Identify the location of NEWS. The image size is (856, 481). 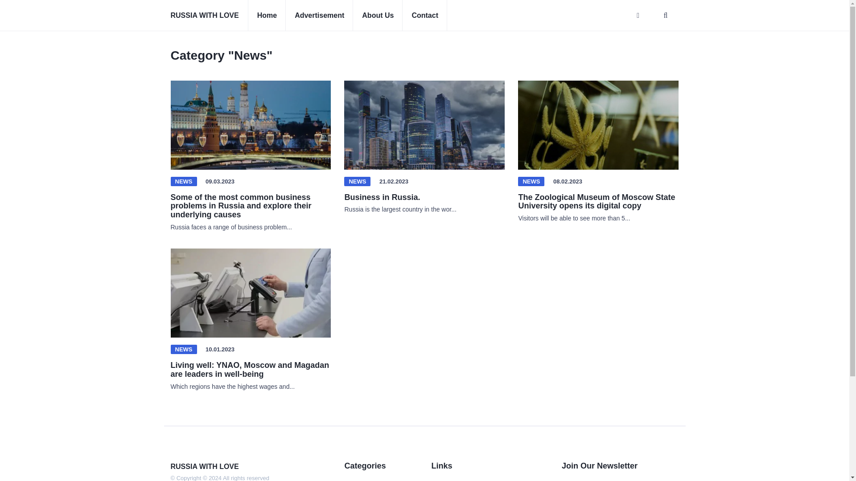
(531, 181).